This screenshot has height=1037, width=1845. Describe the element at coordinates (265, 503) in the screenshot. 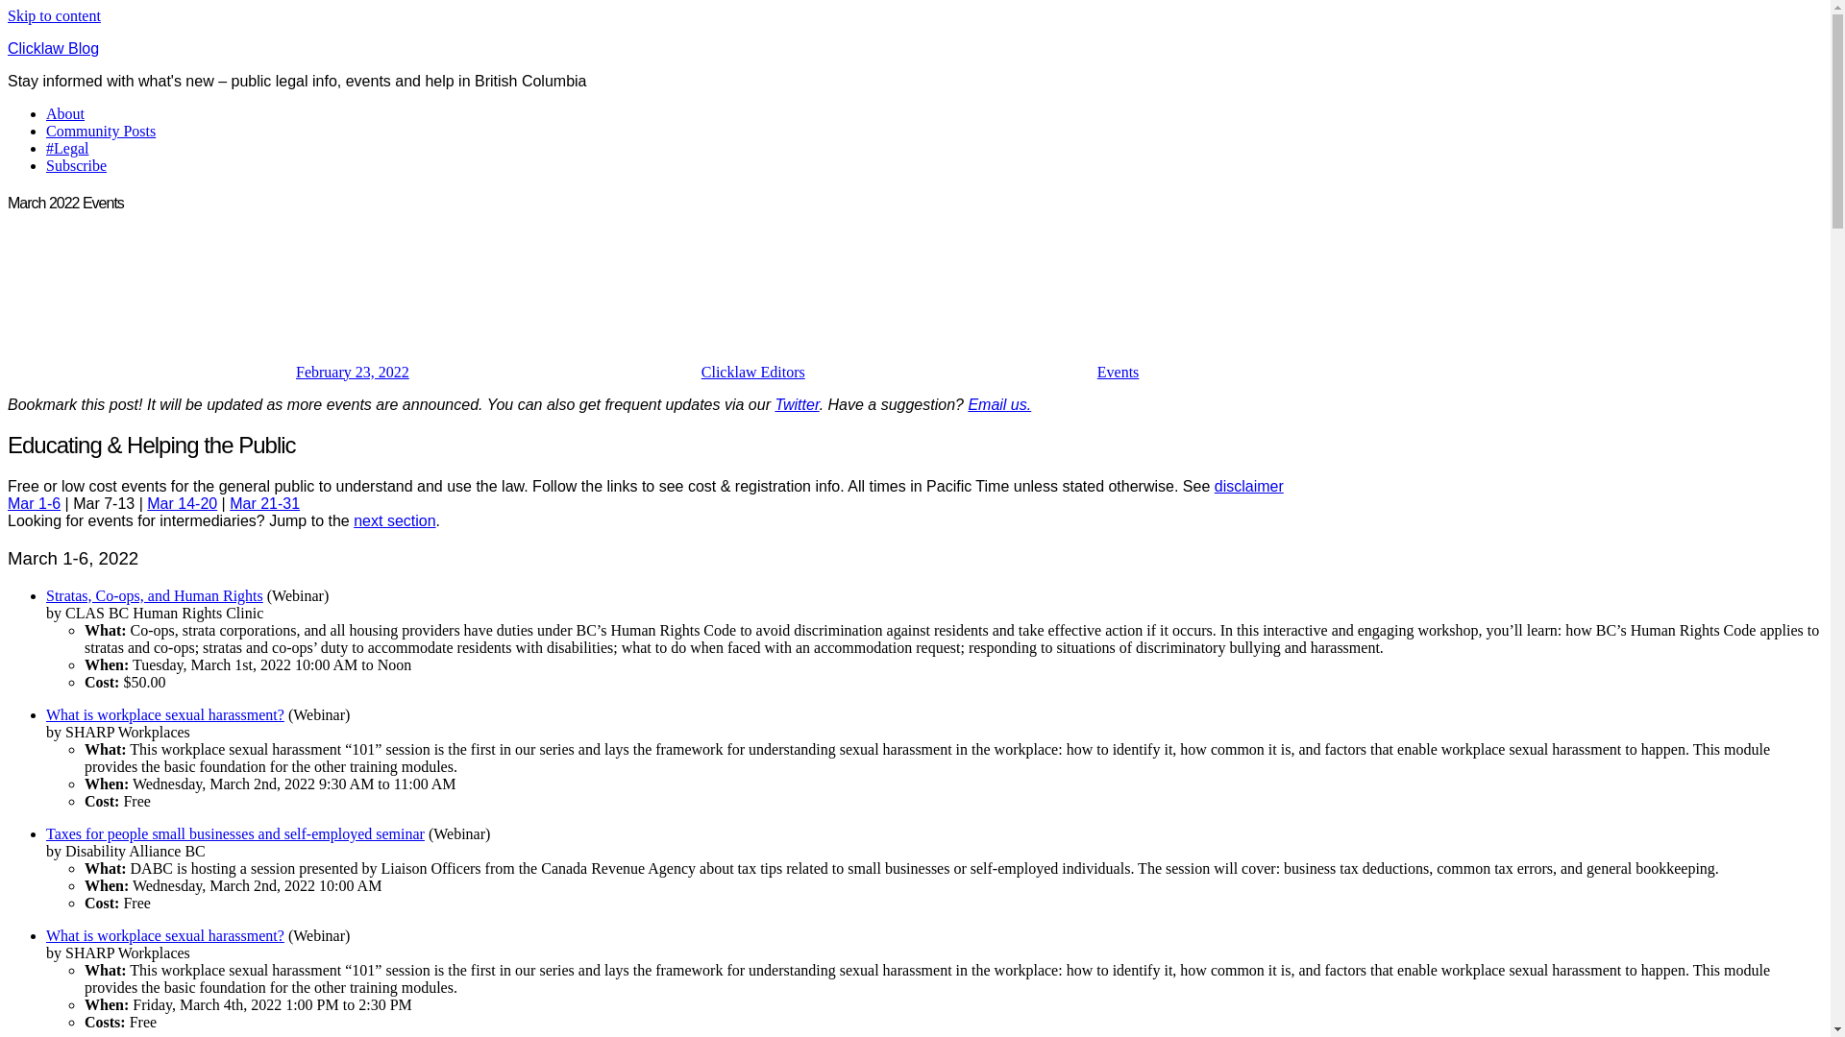

I see `Mar 21-31` at that location.